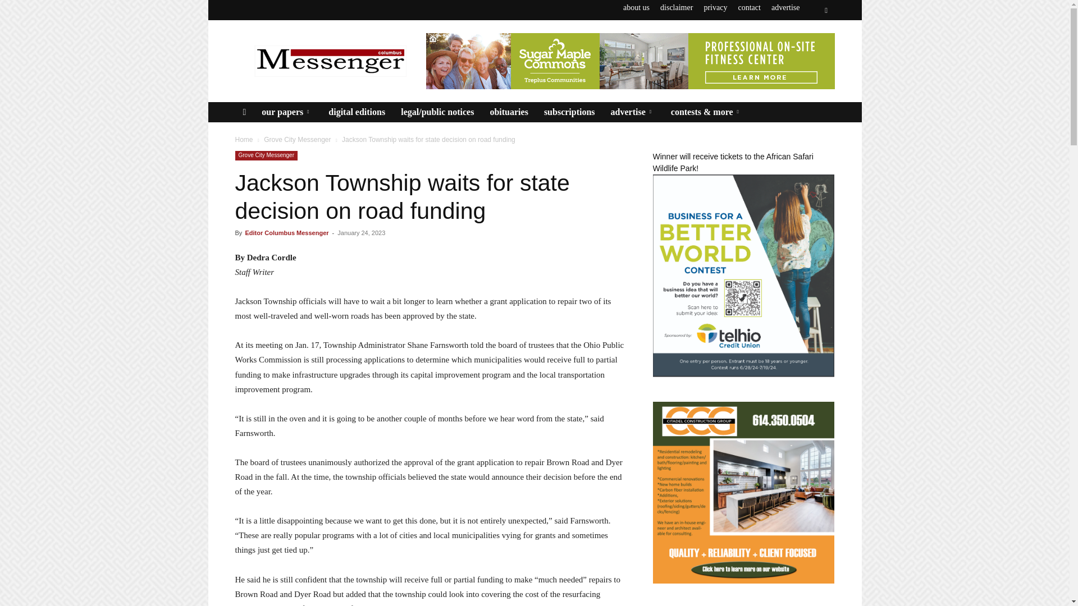  I want to click on about us, so click(636, 7).